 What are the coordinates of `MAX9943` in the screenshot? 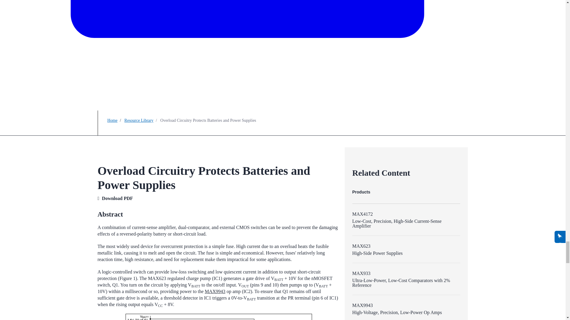 It's located at (215, 292).